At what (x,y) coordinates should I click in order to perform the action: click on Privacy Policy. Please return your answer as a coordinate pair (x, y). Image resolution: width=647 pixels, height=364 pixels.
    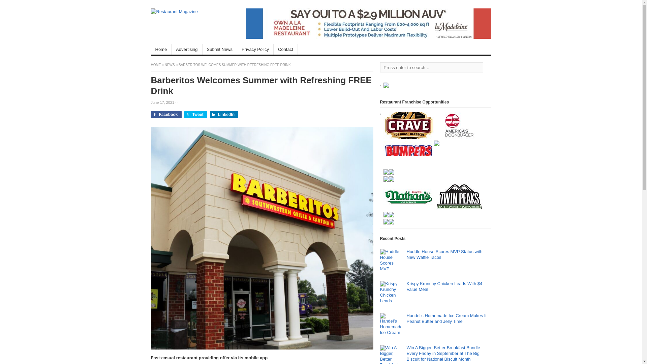
    Looking at the image, I should click on (255, 49).